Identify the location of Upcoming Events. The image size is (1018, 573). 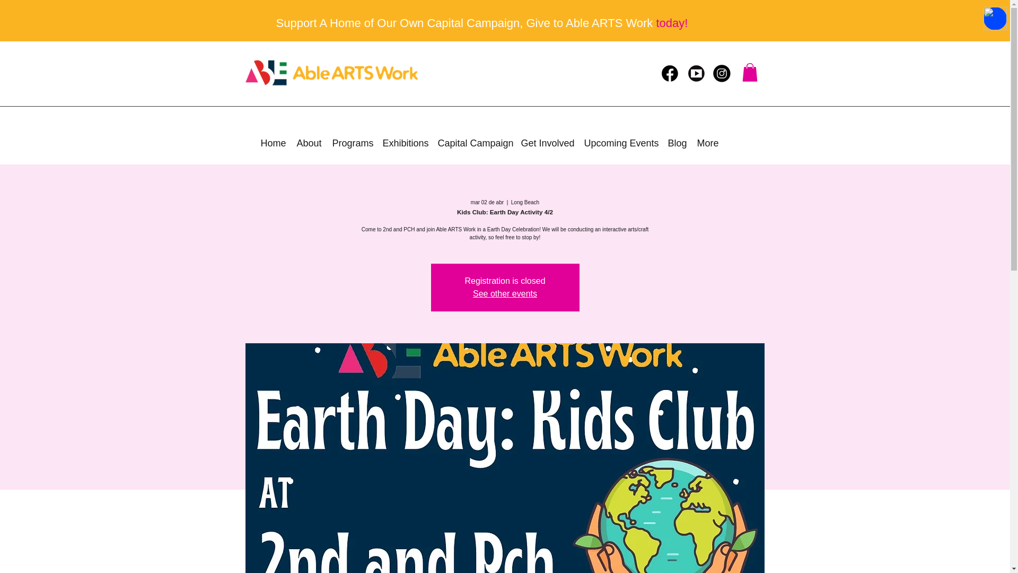
(620, 143).